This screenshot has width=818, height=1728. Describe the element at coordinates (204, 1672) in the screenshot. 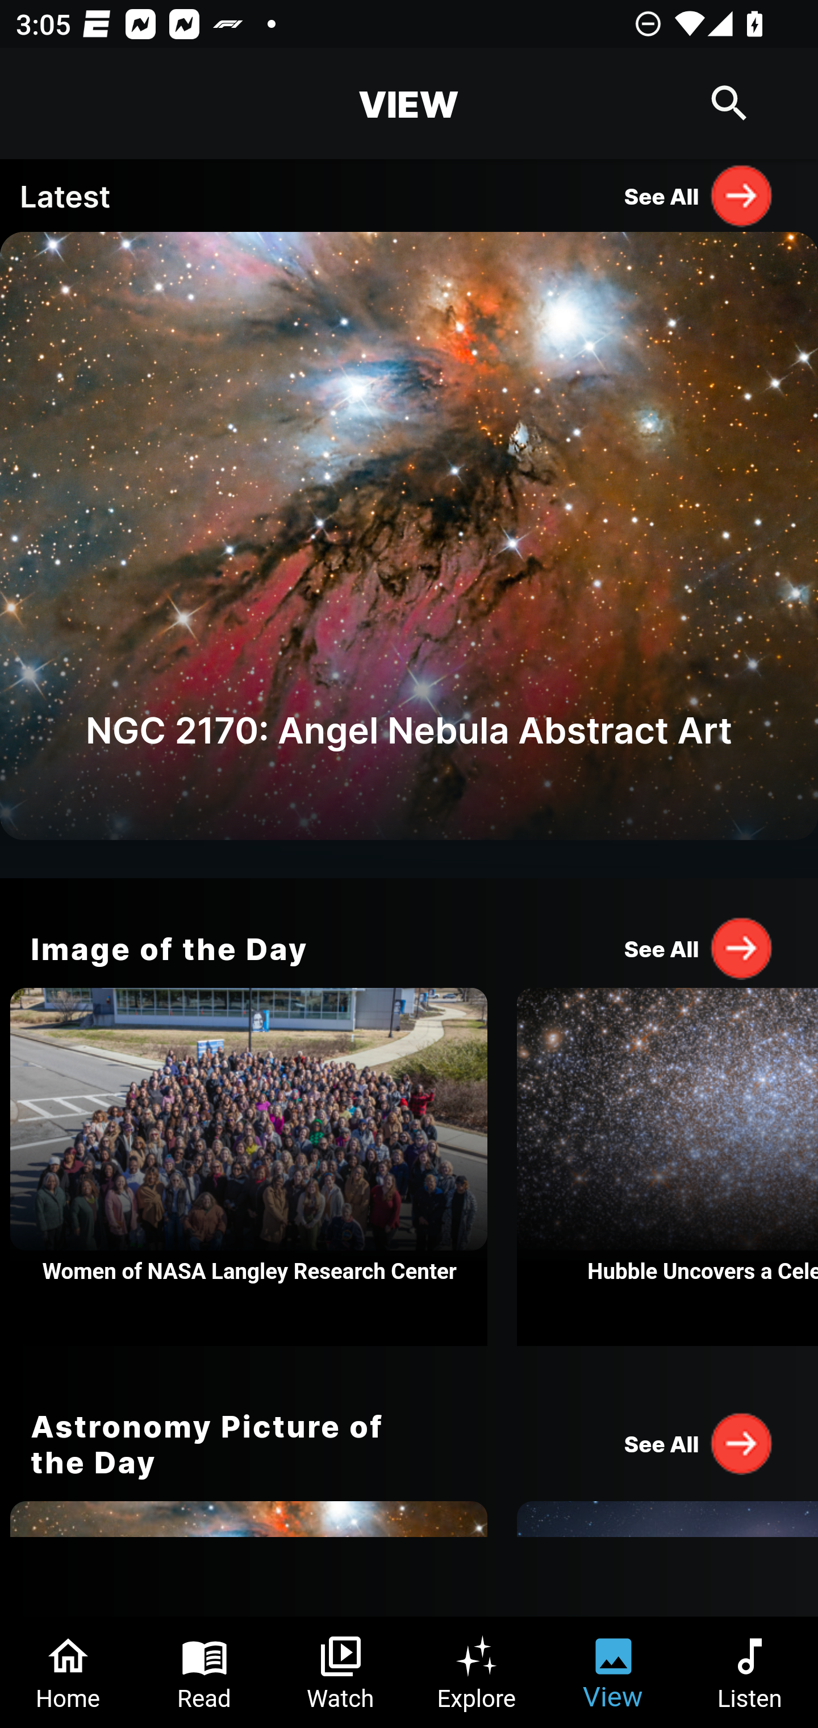

I see `Read
Tab 2 of 6` at that location.